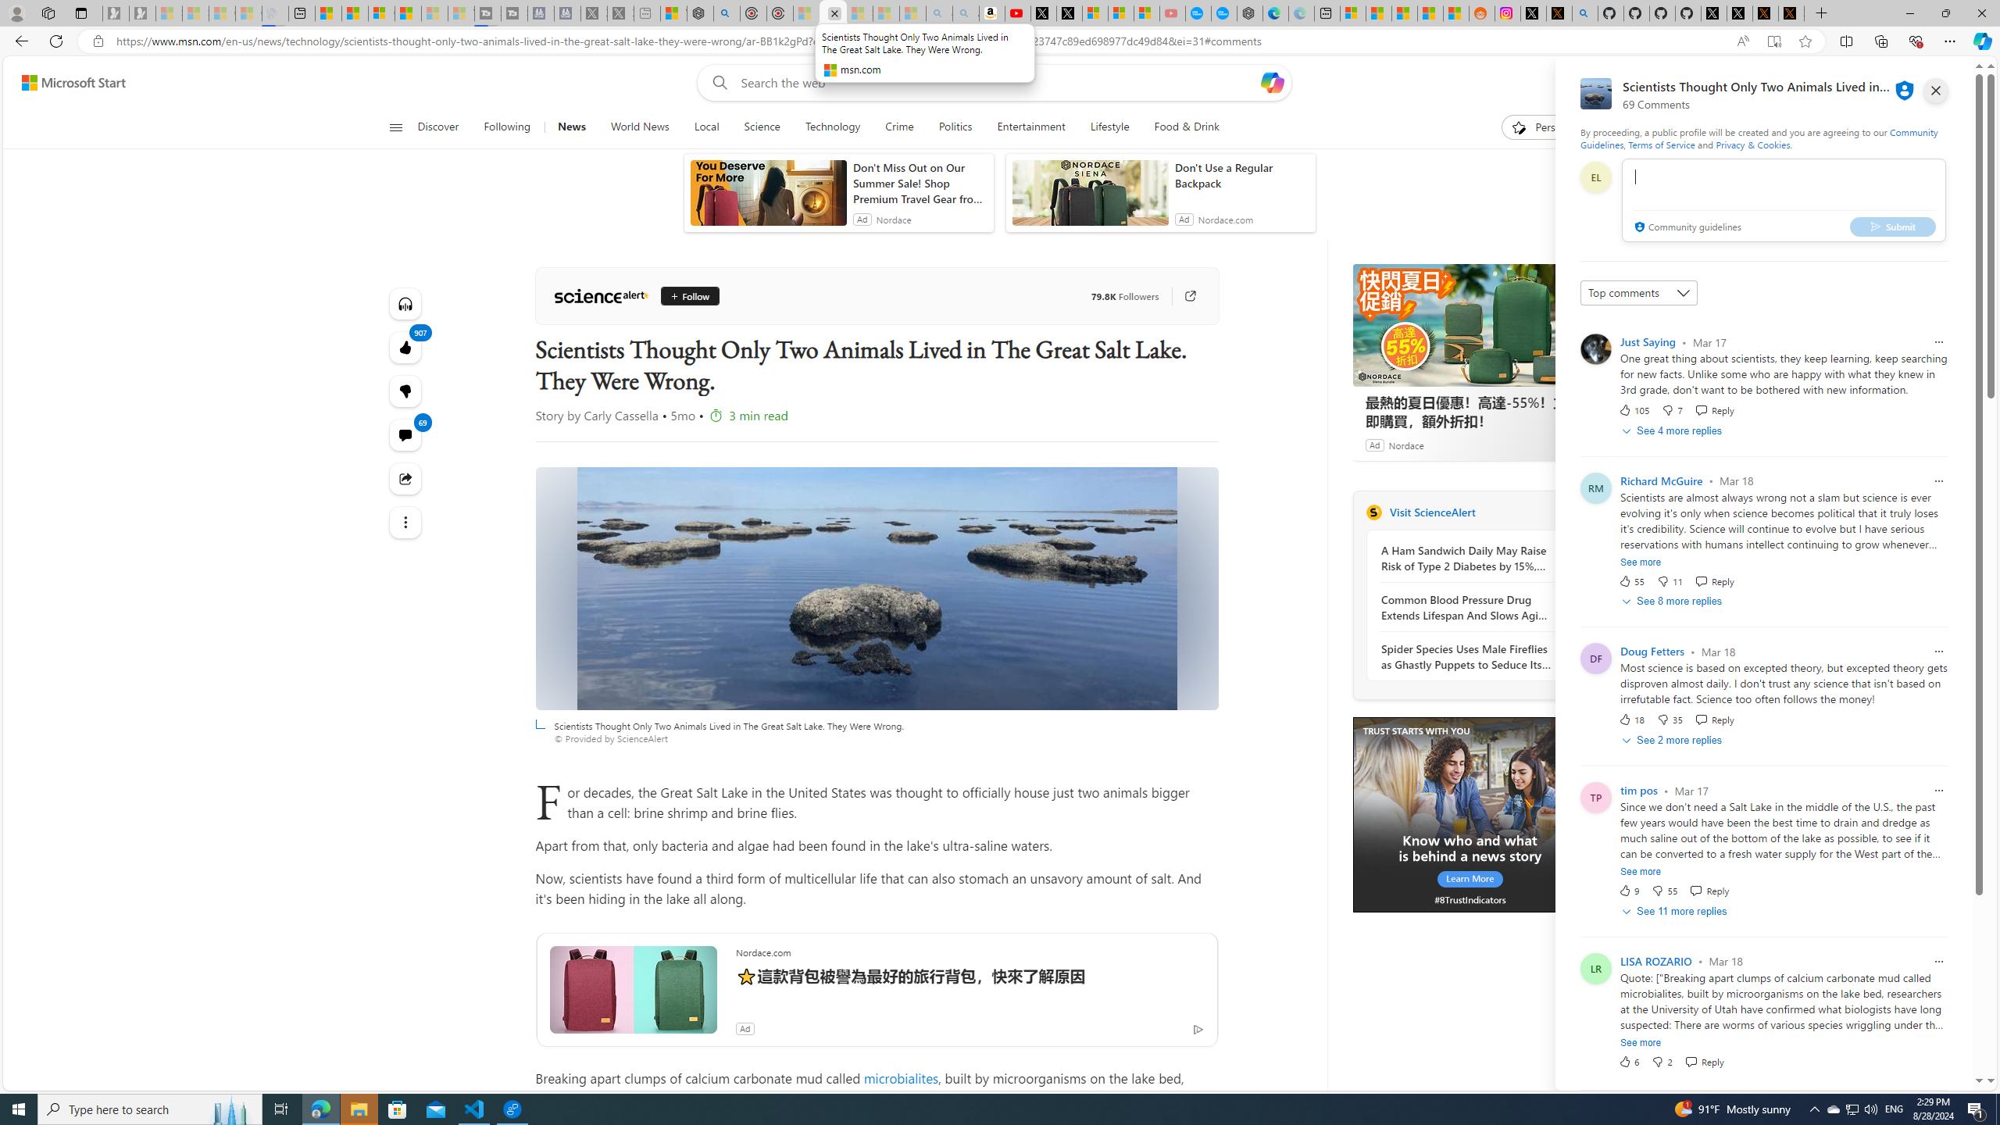 The image size is (2000, 1125). I want to click on See 11 more replies, so click(1676, 911).